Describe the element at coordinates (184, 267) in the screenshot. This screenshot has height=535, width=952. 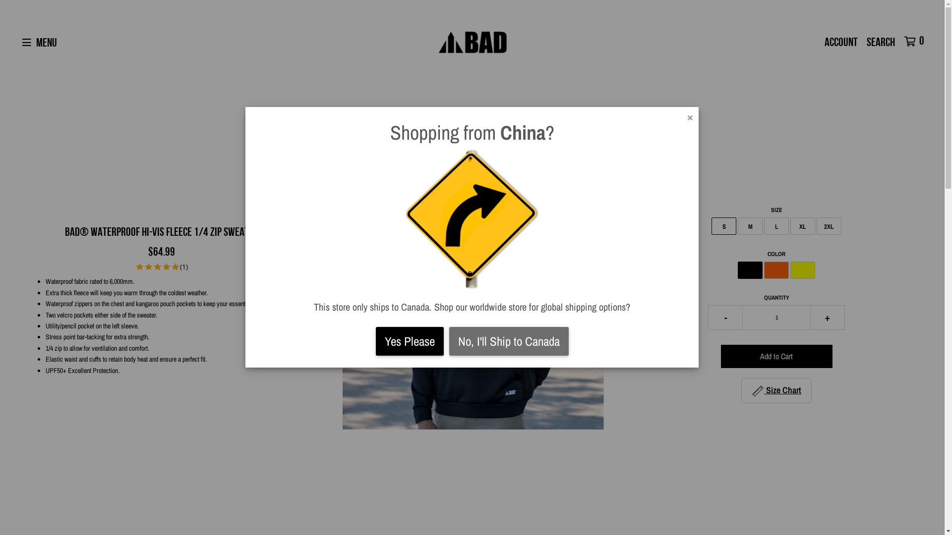
I see `(1)` at that location.